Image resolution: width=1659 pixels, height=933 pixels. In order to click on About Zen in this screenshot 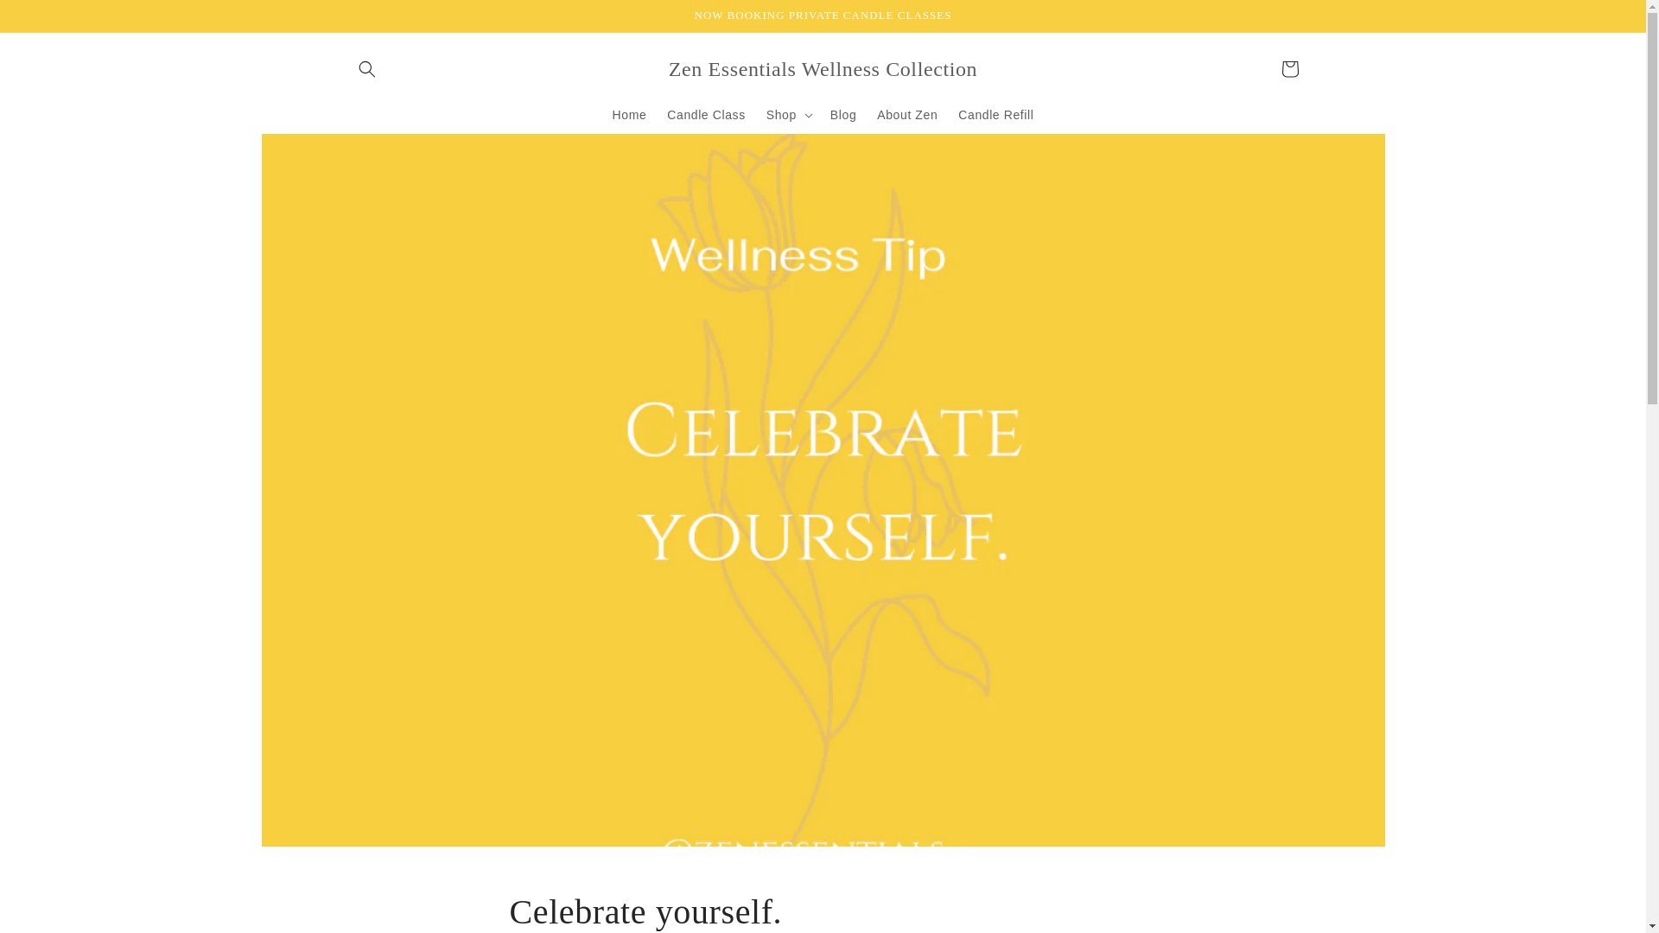, I will do `click(906, 115)`.